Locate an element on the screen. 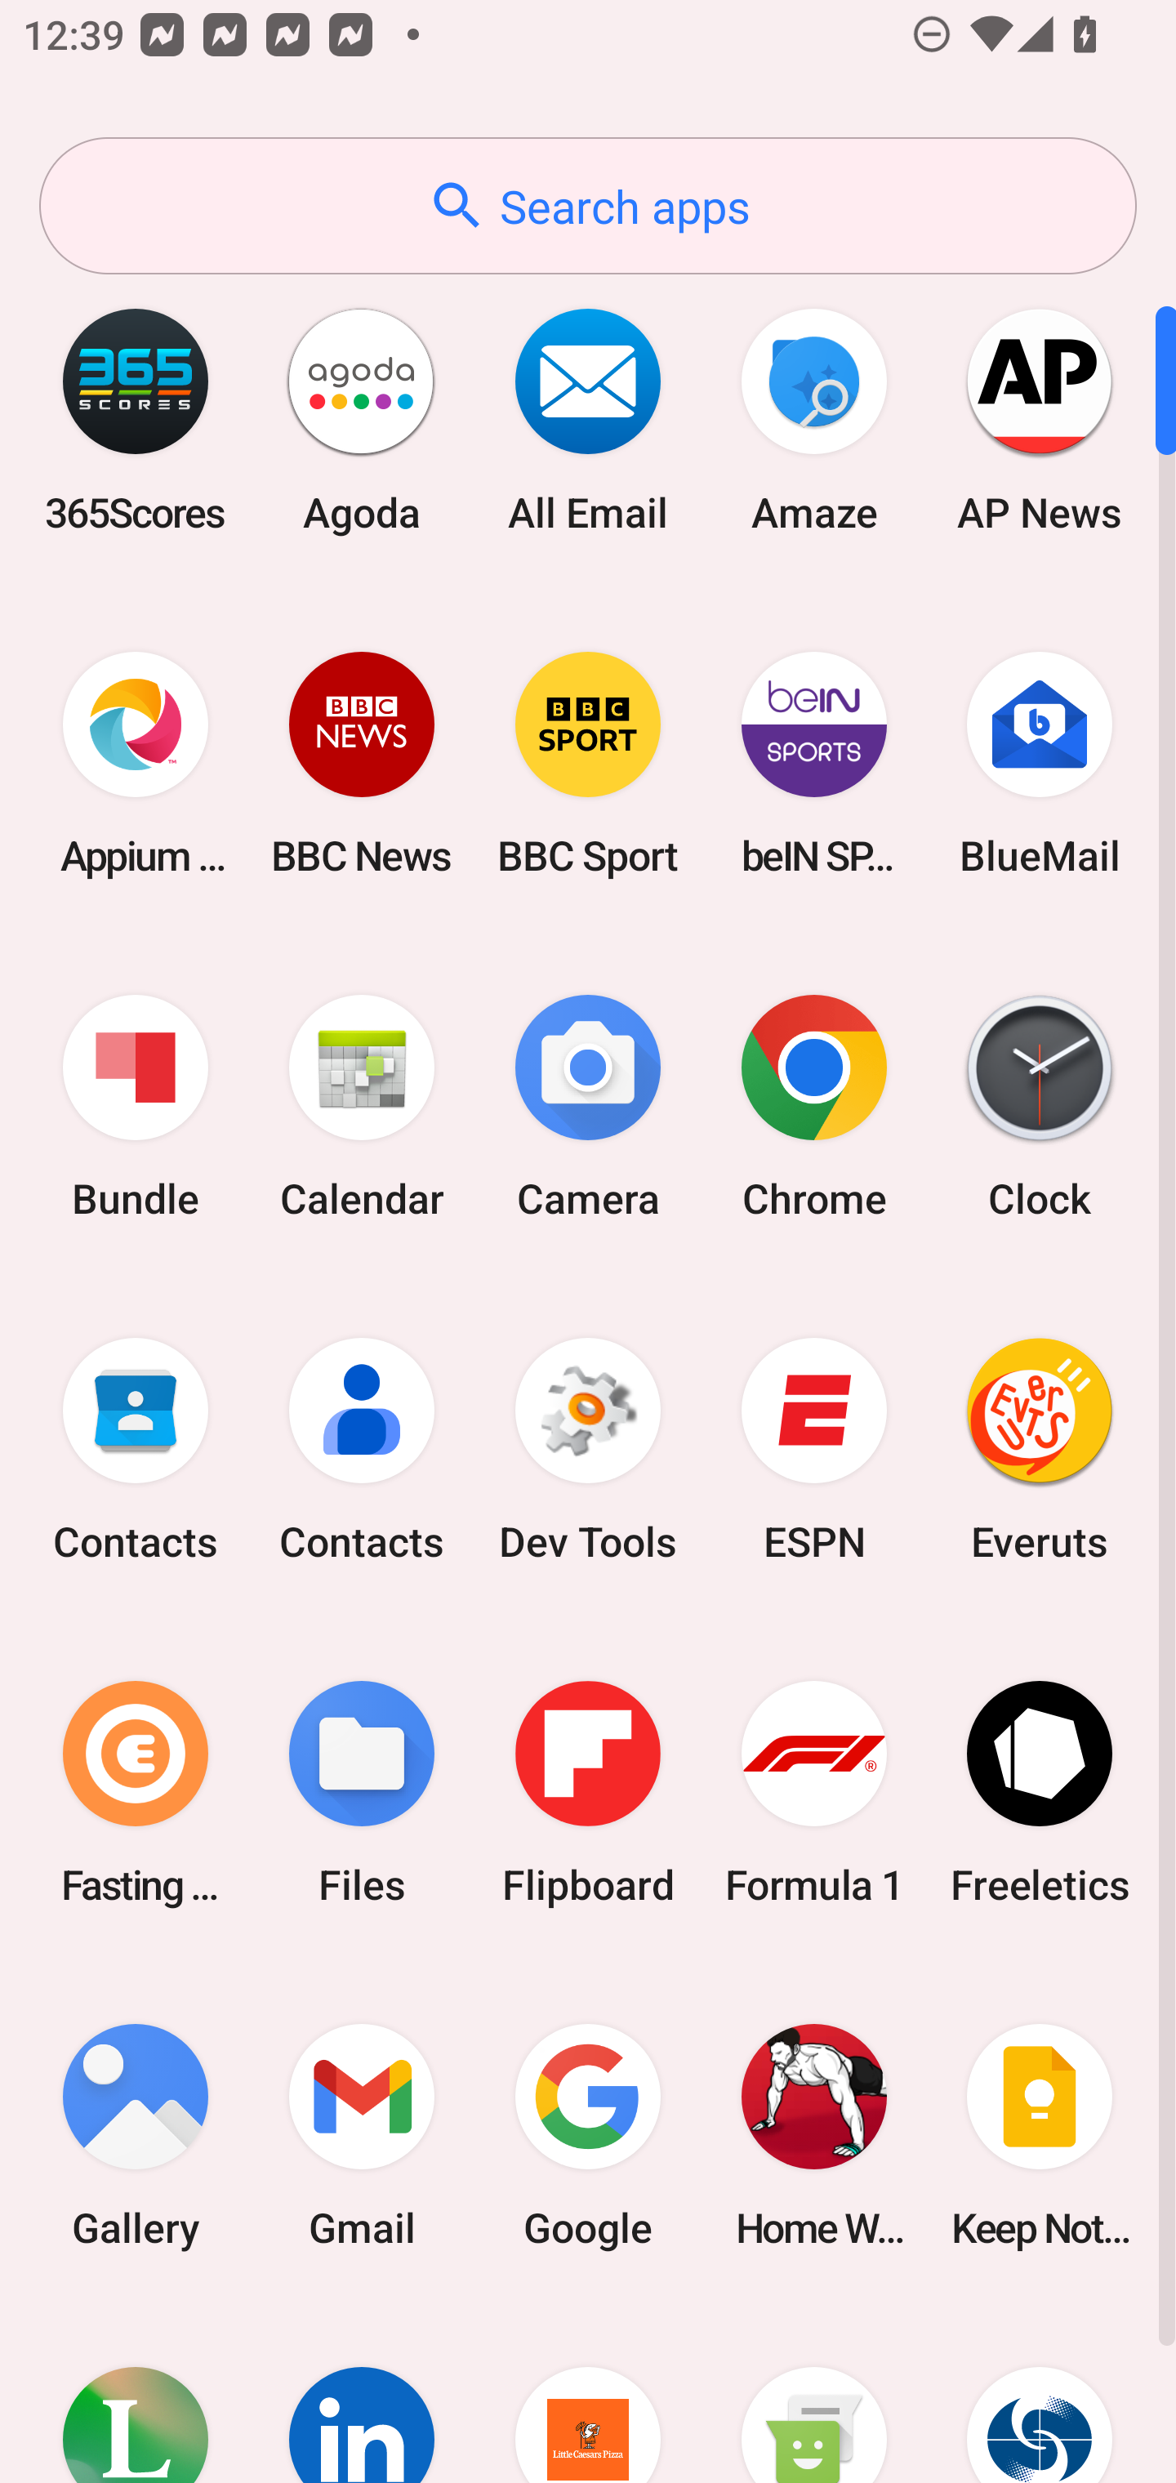 This screenshot has width=1176, height=2483. Dev Tools is located at coordinates (588, 1450).